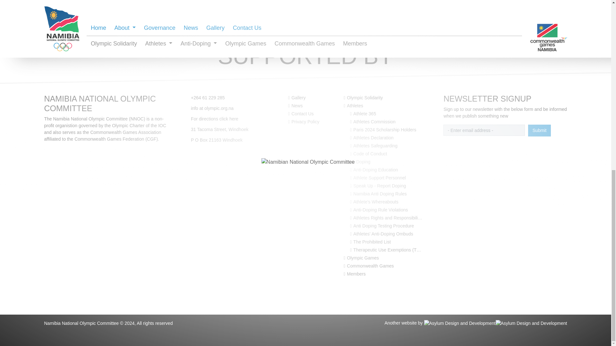 The height and width of the screenshot is (346, 616). Describe the element at coordinates (215, 119) in the screenshot. I see `directions` at that location.